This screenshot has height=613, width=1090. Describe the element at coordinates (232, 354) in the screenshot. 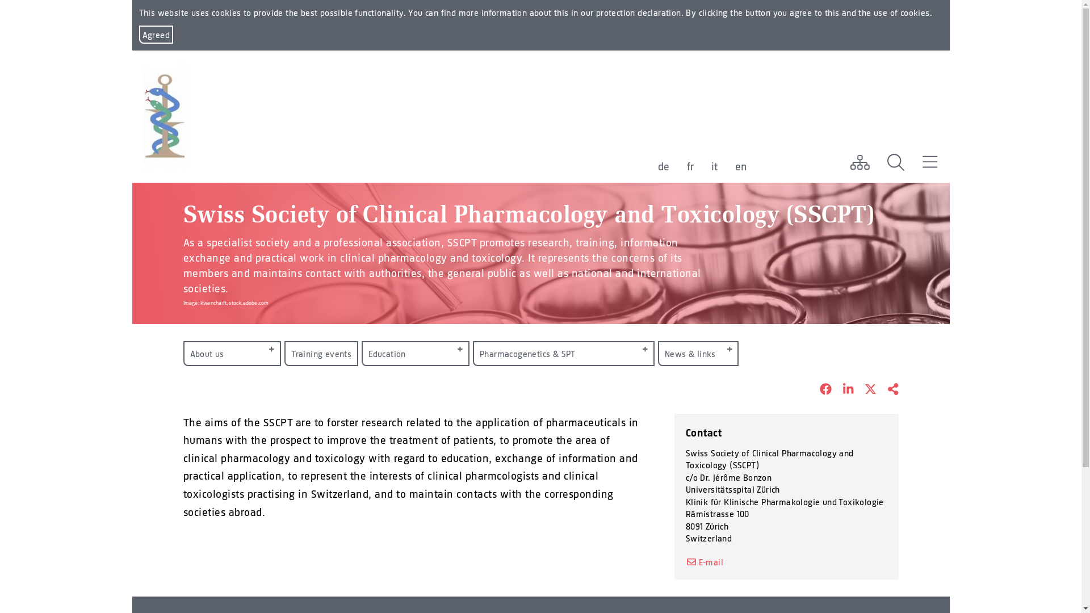

I see `About us` at that location.